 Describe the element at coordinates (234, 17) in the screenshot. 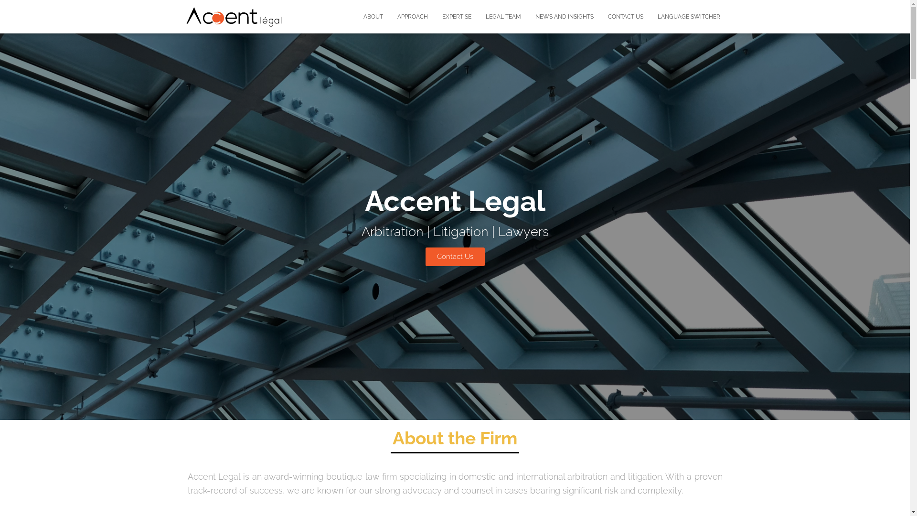

I see `Accent Legal` at that location.